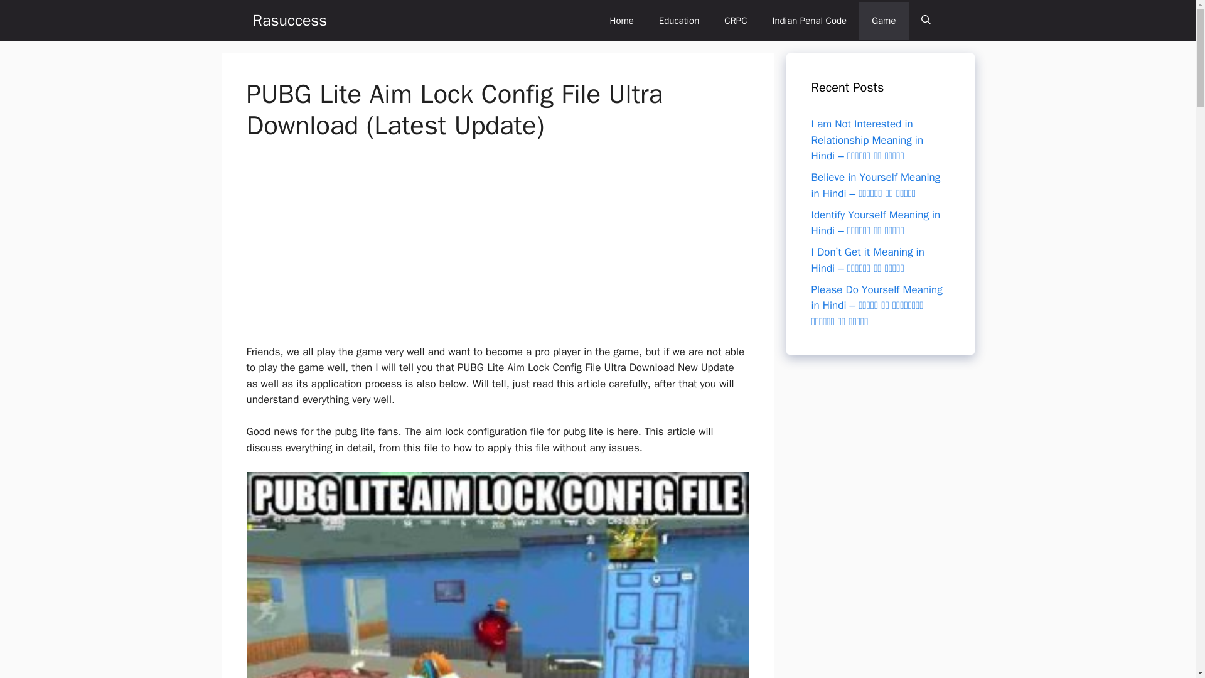 This screenshot has height=678, width=1205. Describe the element at coordinates (490, 251) in the screenshot. I see `Advertisement` at that location.